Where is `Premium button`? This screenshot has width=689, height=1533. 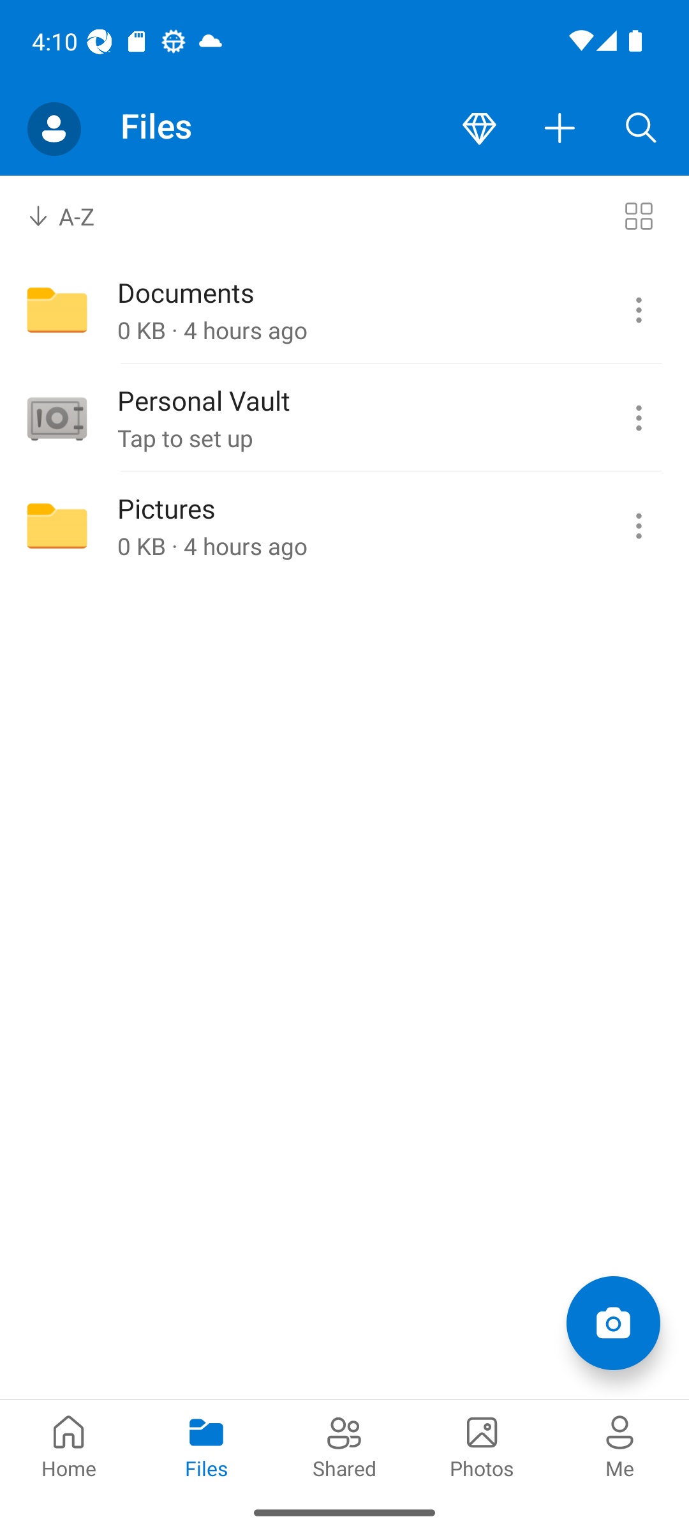 Premium button is located at coordinates (479, 129).